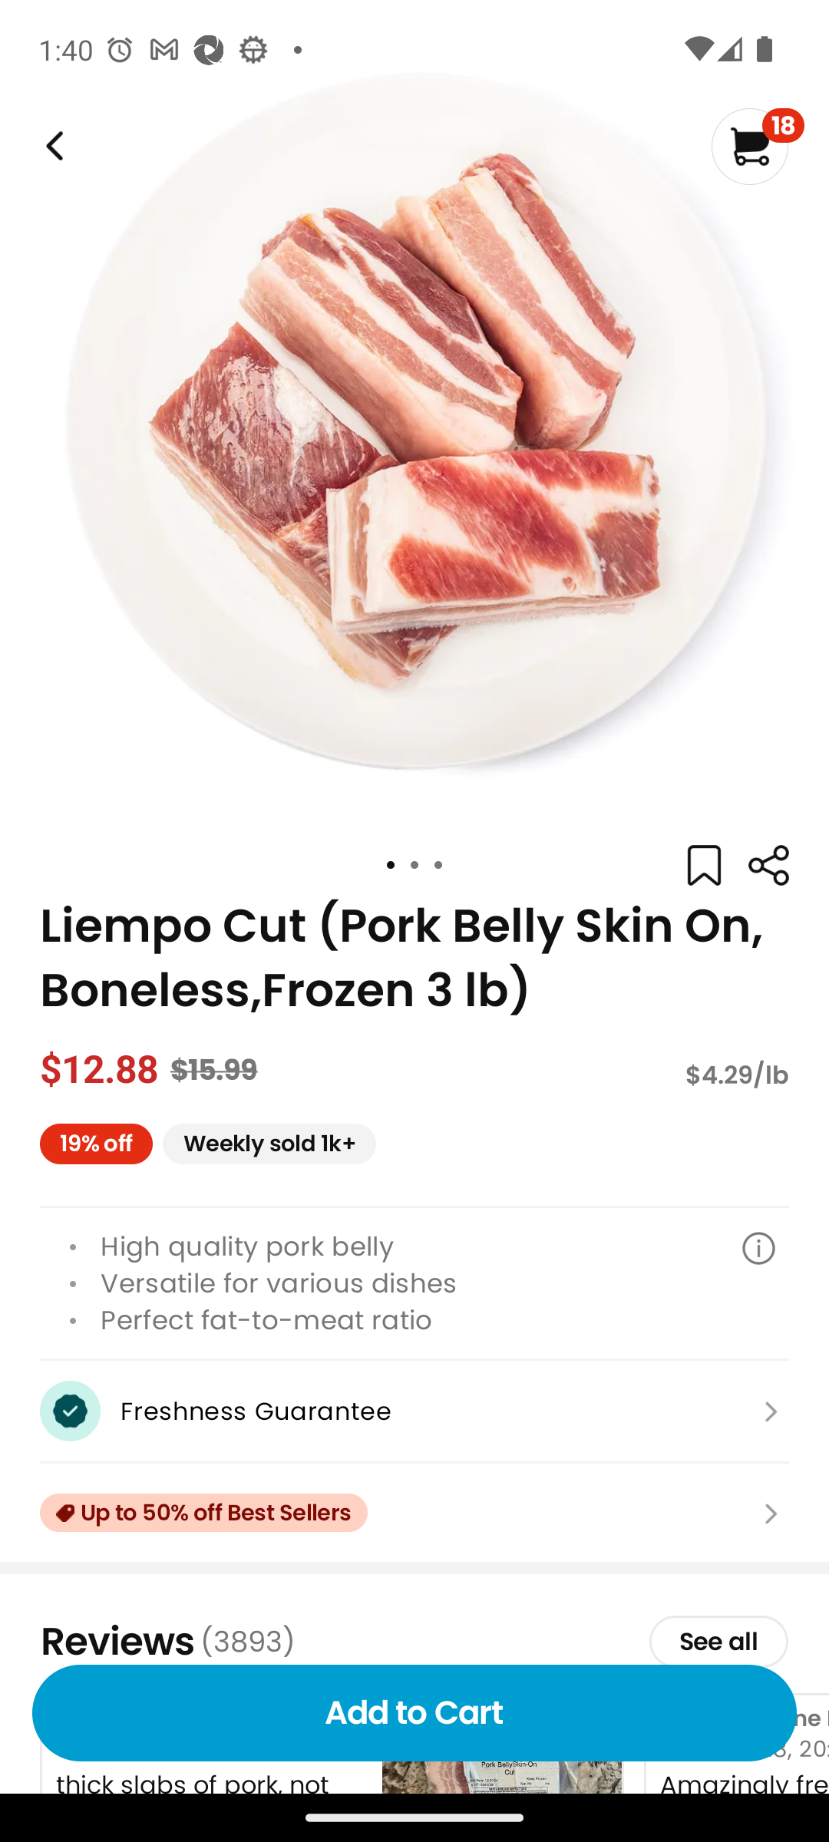 Image resolution: width=829 pixels, height=1842 pixels. What do you see at coordinates (757, 146) in the screenshot?
I see `18` at bounding box center [757, 146].